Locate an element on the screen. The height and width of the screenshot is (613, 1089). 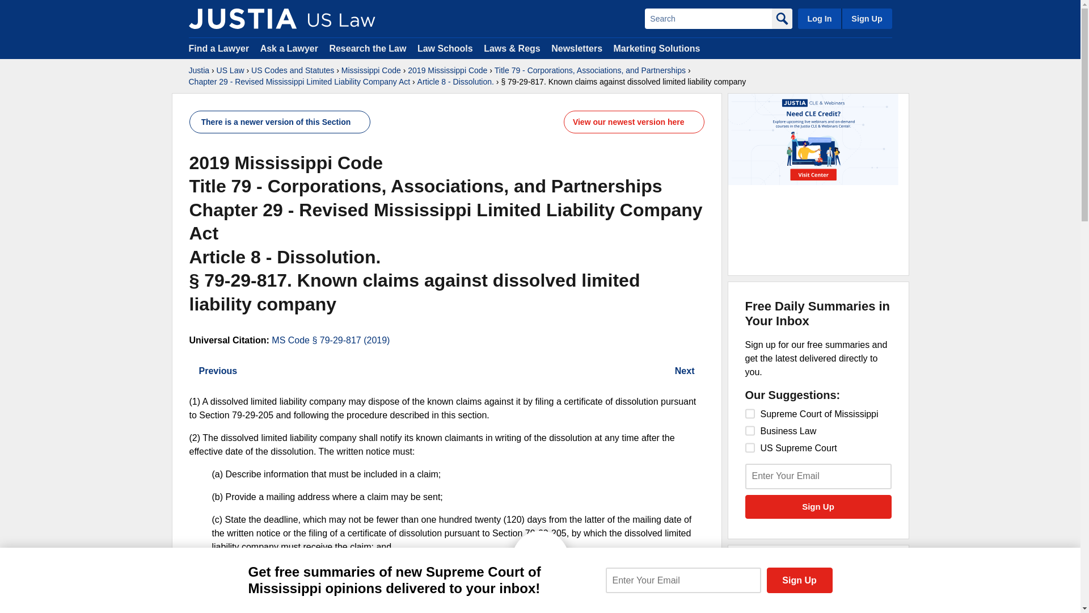
Newsletters is located at coordinates (576, 48).